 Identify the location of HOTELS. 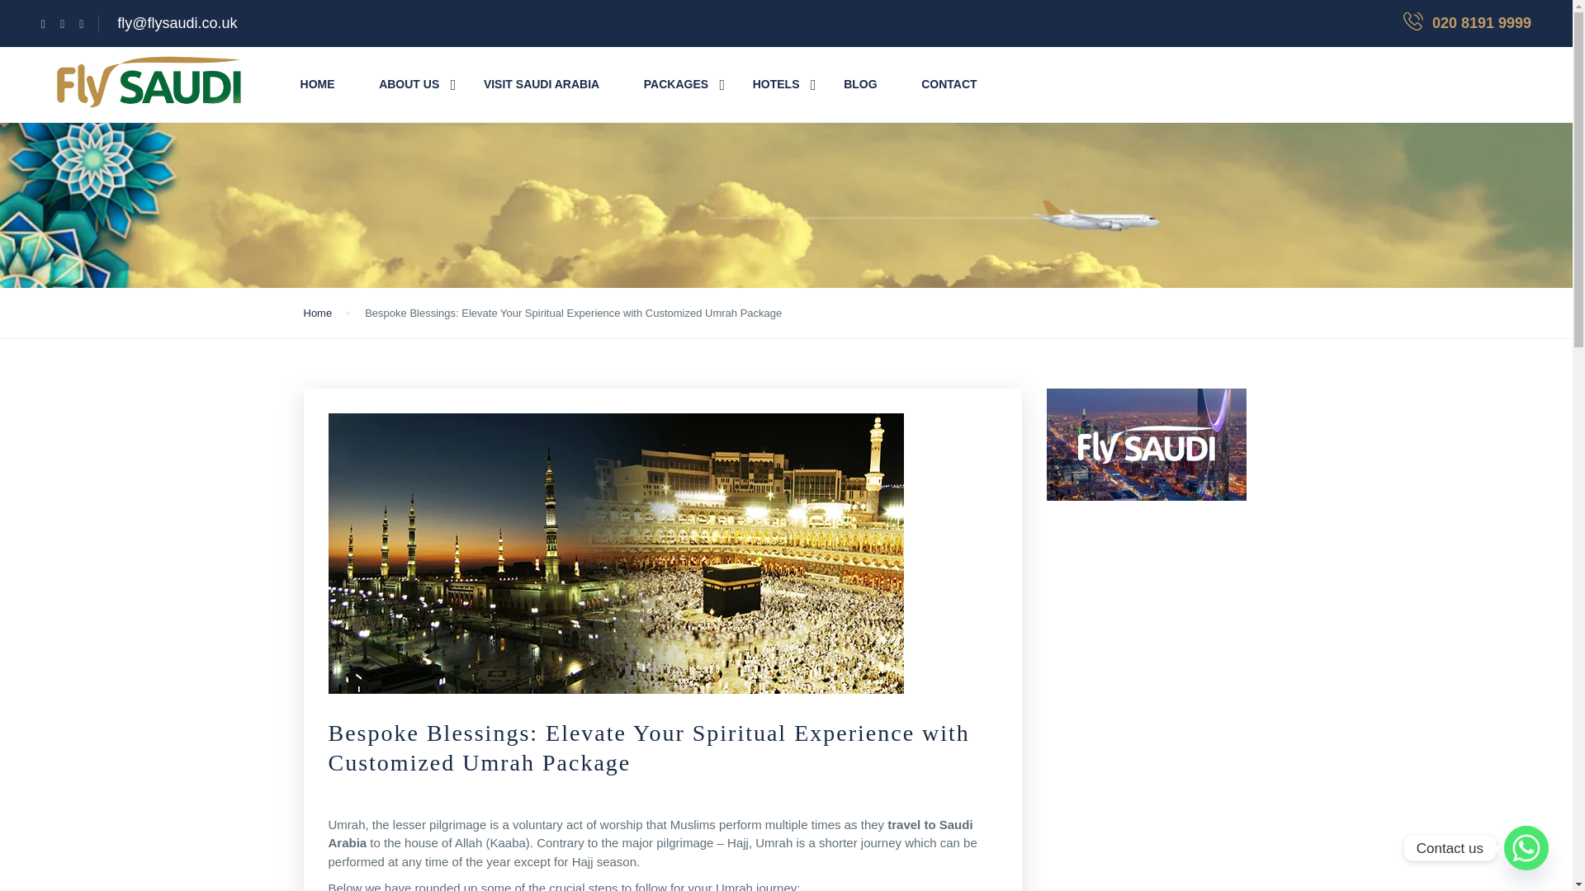
(776, 84).